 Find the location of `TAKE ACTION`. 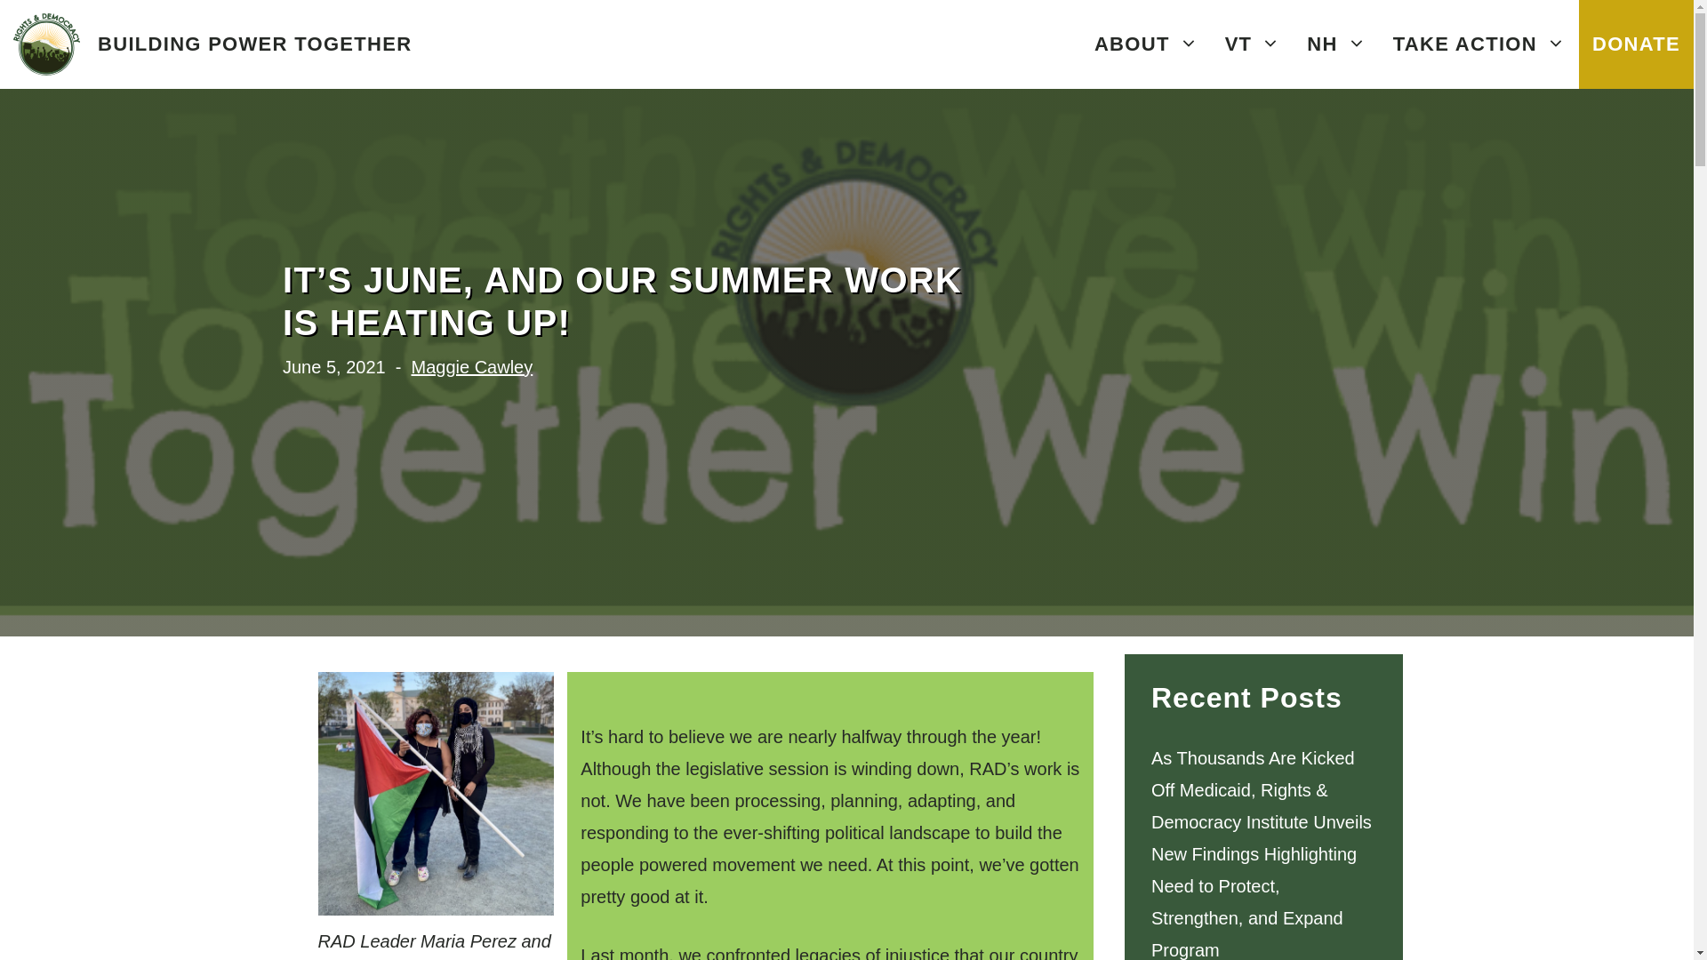

TAKE ACTION is located at coordinates (1479, 44).